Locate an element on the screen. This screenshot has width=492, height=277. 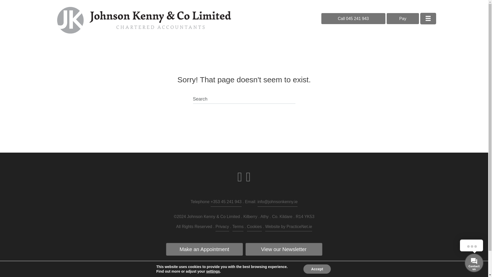
View our Newsletter is located at coordinates (284, 249).